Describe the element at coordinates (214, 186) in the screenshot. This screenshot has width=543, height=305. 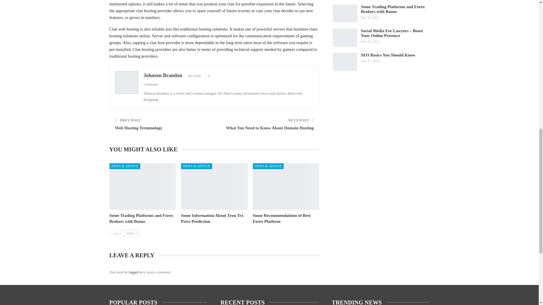
I see `Some Information About Tron Trx Price Prediction` at that location.